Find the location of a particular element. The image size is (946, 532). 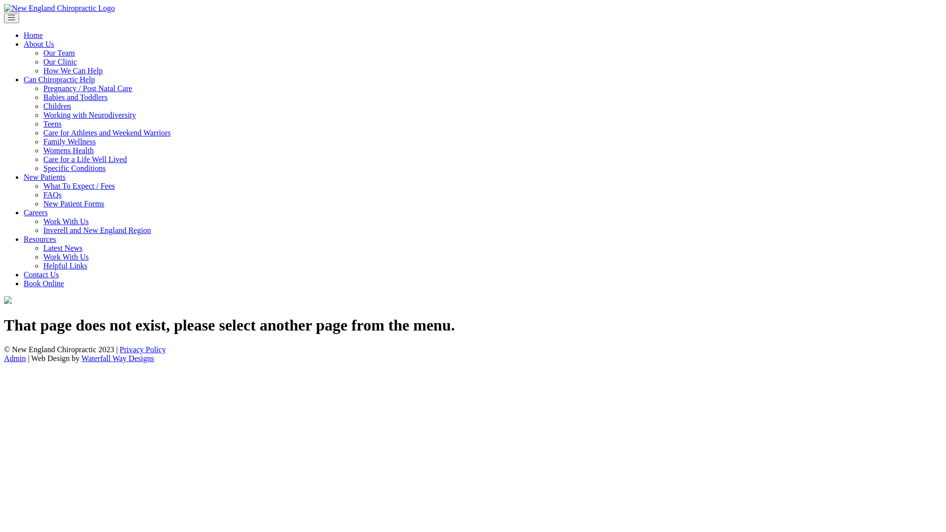

Inverell and New England Region is located at coordinates (98, 231).